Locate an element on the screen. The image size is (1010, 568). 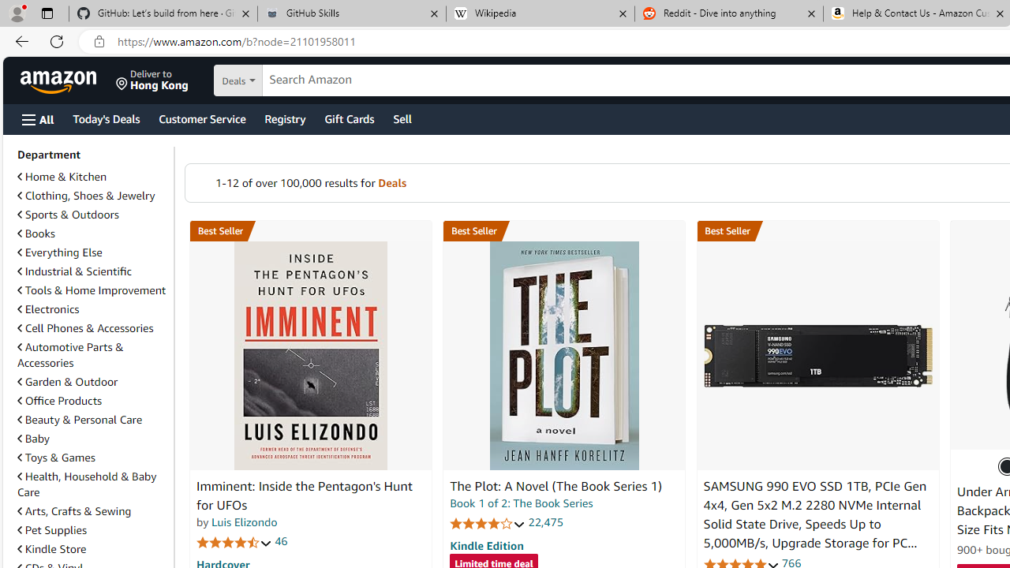
46 is located at coordinates (281, 541).